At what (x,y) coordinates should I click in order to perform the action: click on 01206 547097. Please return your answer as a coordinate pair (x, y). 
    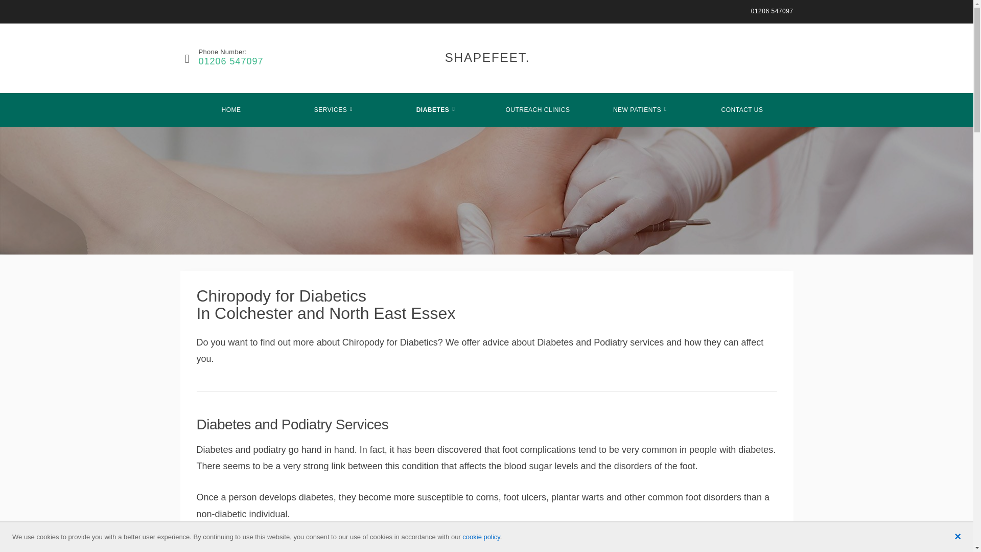
    Looking at the image, I should click on (230, 61).